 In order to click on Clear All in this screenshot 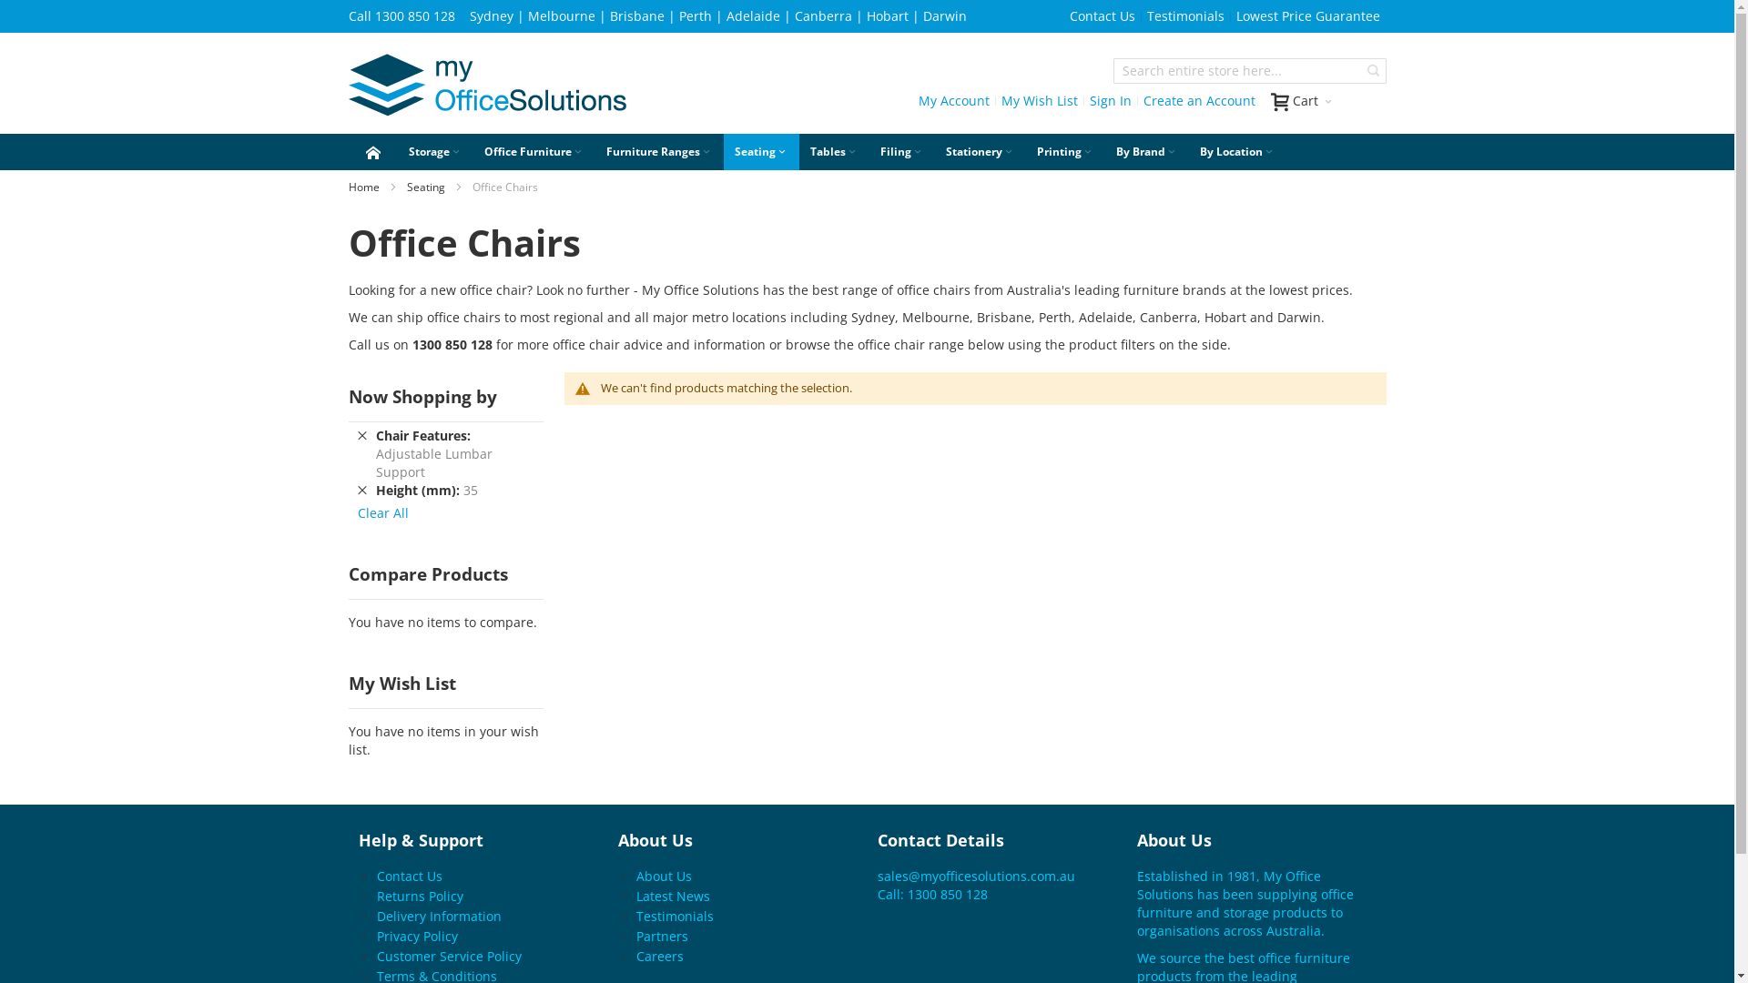, I will do `click(382, 513)`.